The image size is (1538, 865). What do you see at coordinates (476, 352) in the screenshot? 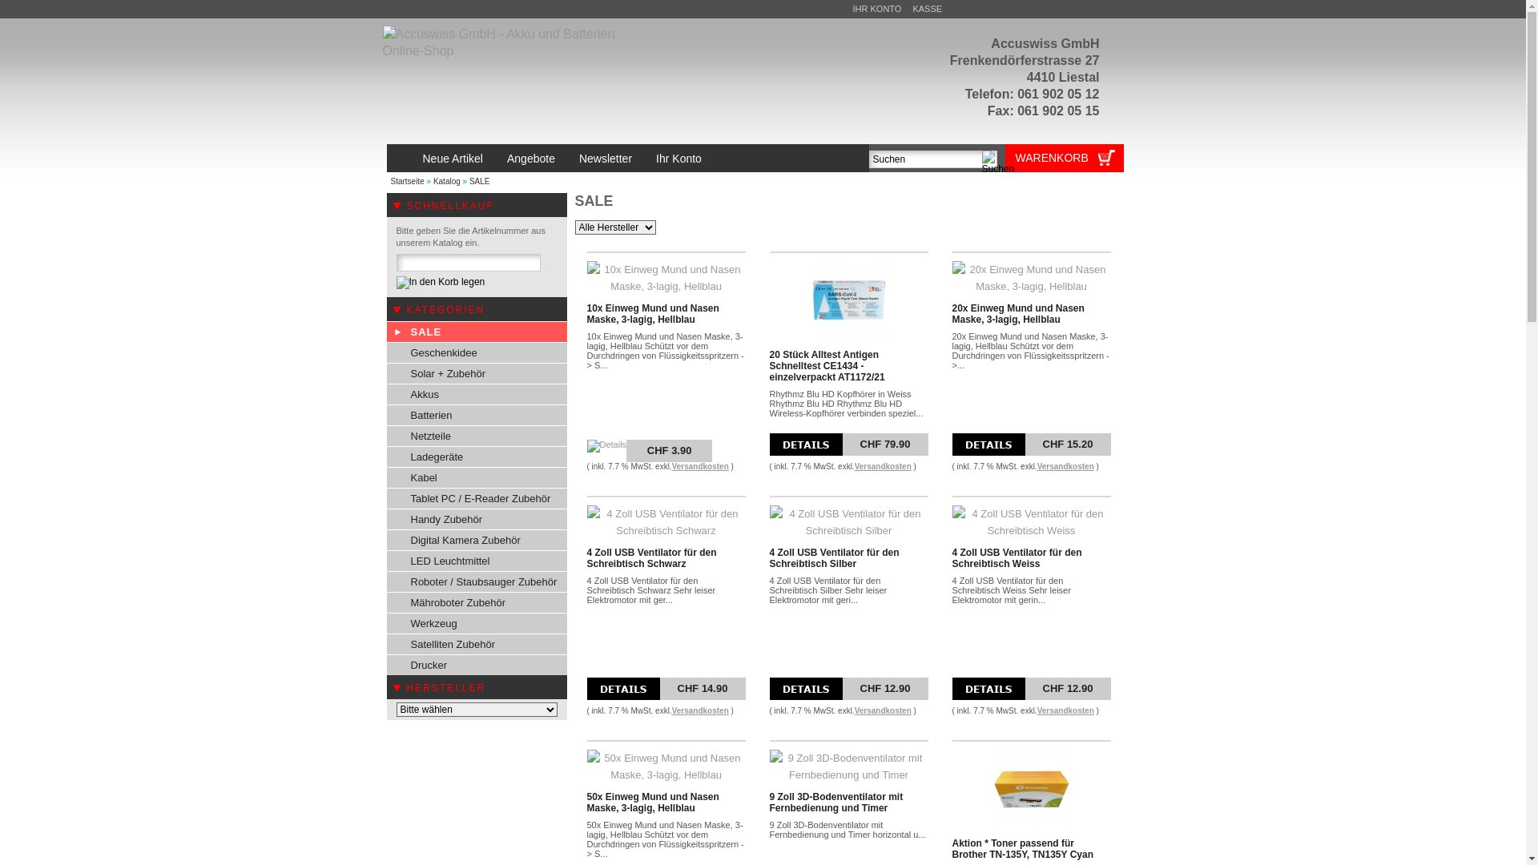
I see `Geschenkidee` at bounding box center [476, 352].